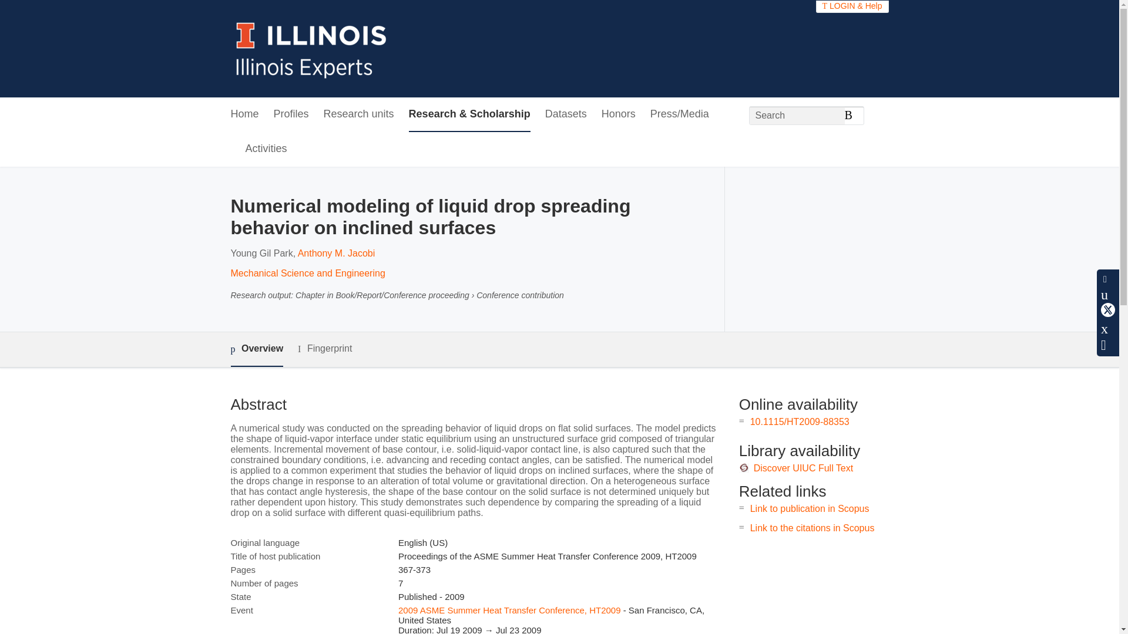 The image size is (1128, 634). Describe the element at coordinates (565, 114) in the screenshot. I see `Datasets` at that location.